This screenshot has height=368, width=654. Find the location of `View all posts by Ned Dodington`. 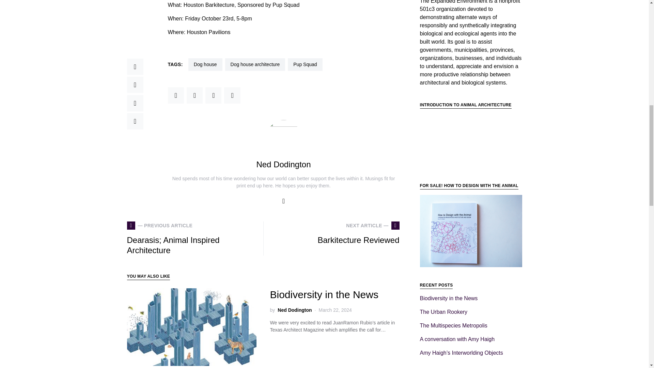

View all posts by Ned Dodington is located at coordinates (294, 310).